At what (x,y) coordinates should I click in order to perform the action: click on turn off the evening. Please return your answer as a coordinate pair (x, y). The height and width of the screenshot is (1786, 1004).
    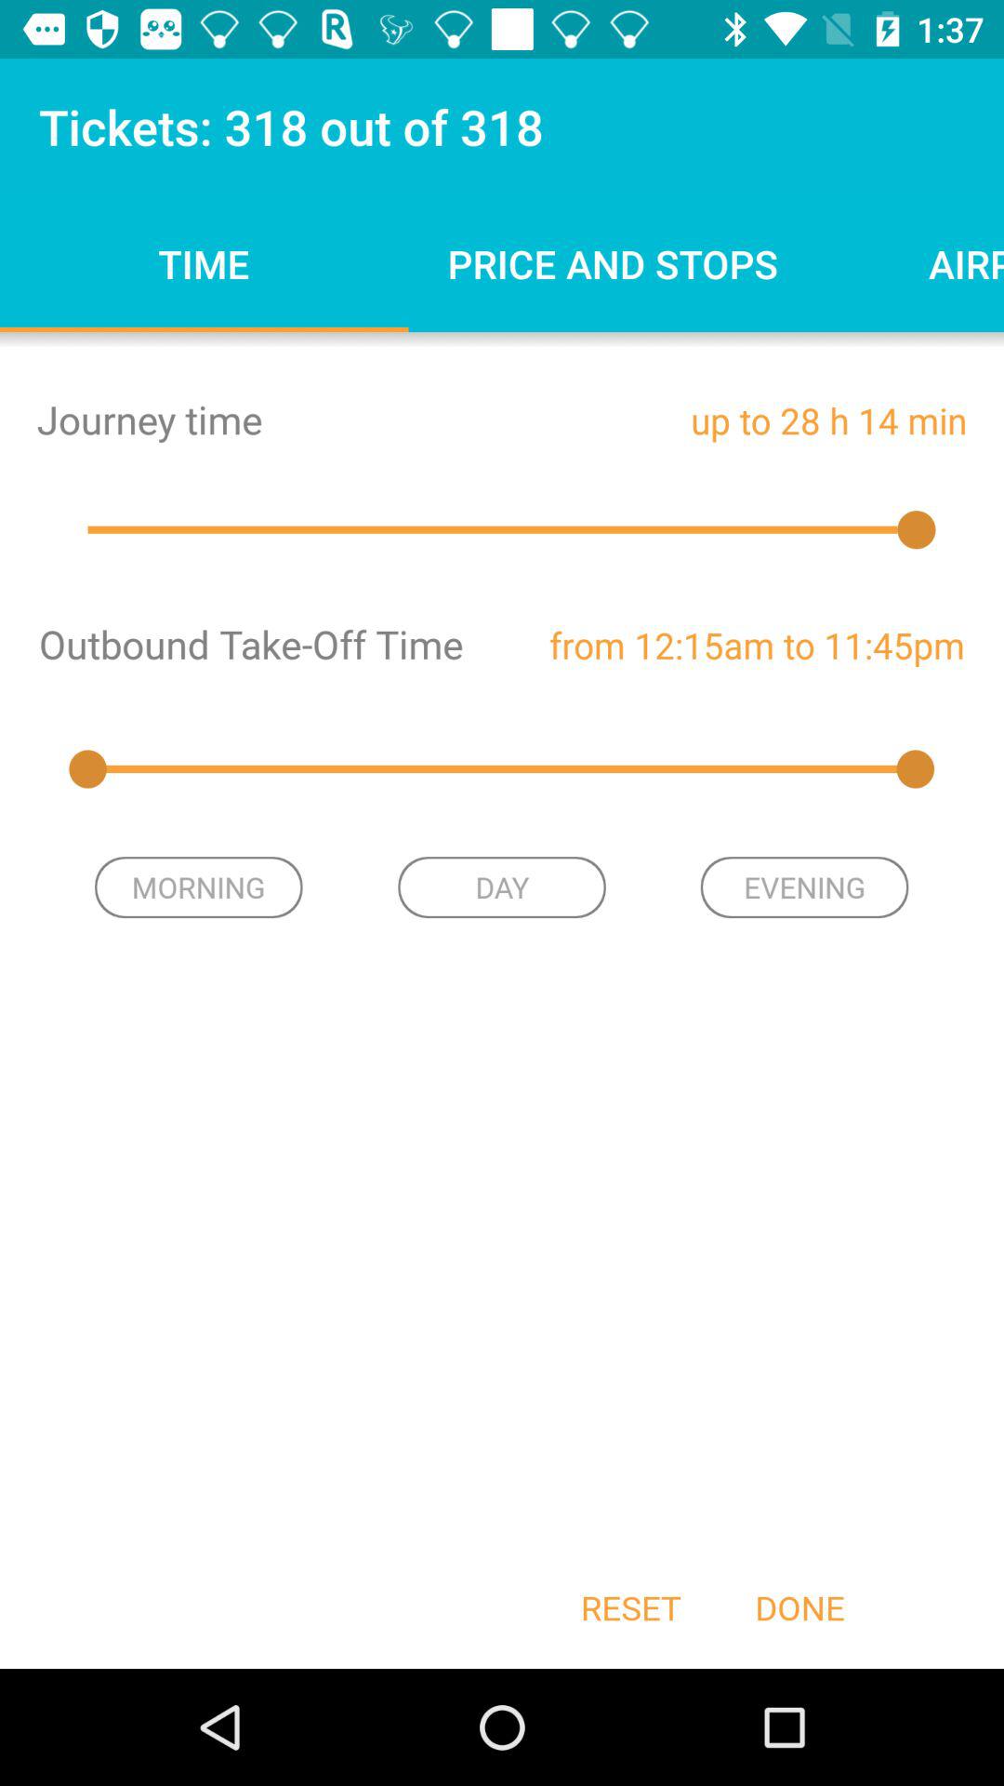
    Looking at the image, I should click on (804, 887).